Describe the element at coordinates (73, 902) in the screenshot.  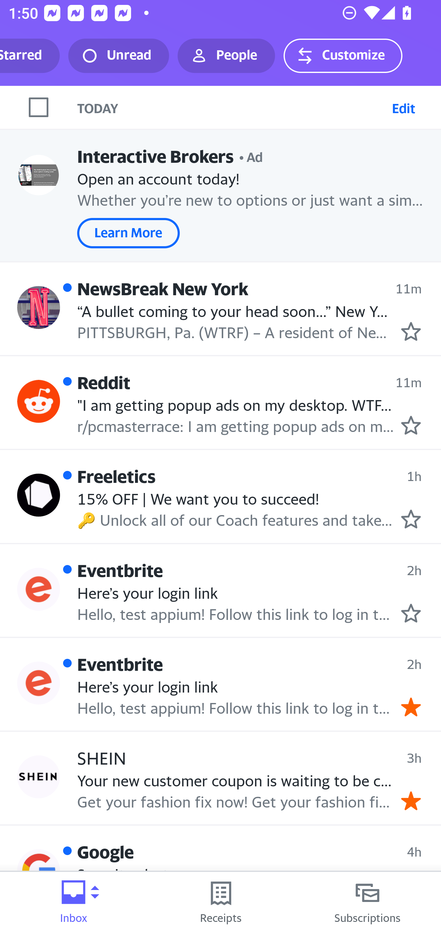
I see `Inbox Folder picker` at that location.